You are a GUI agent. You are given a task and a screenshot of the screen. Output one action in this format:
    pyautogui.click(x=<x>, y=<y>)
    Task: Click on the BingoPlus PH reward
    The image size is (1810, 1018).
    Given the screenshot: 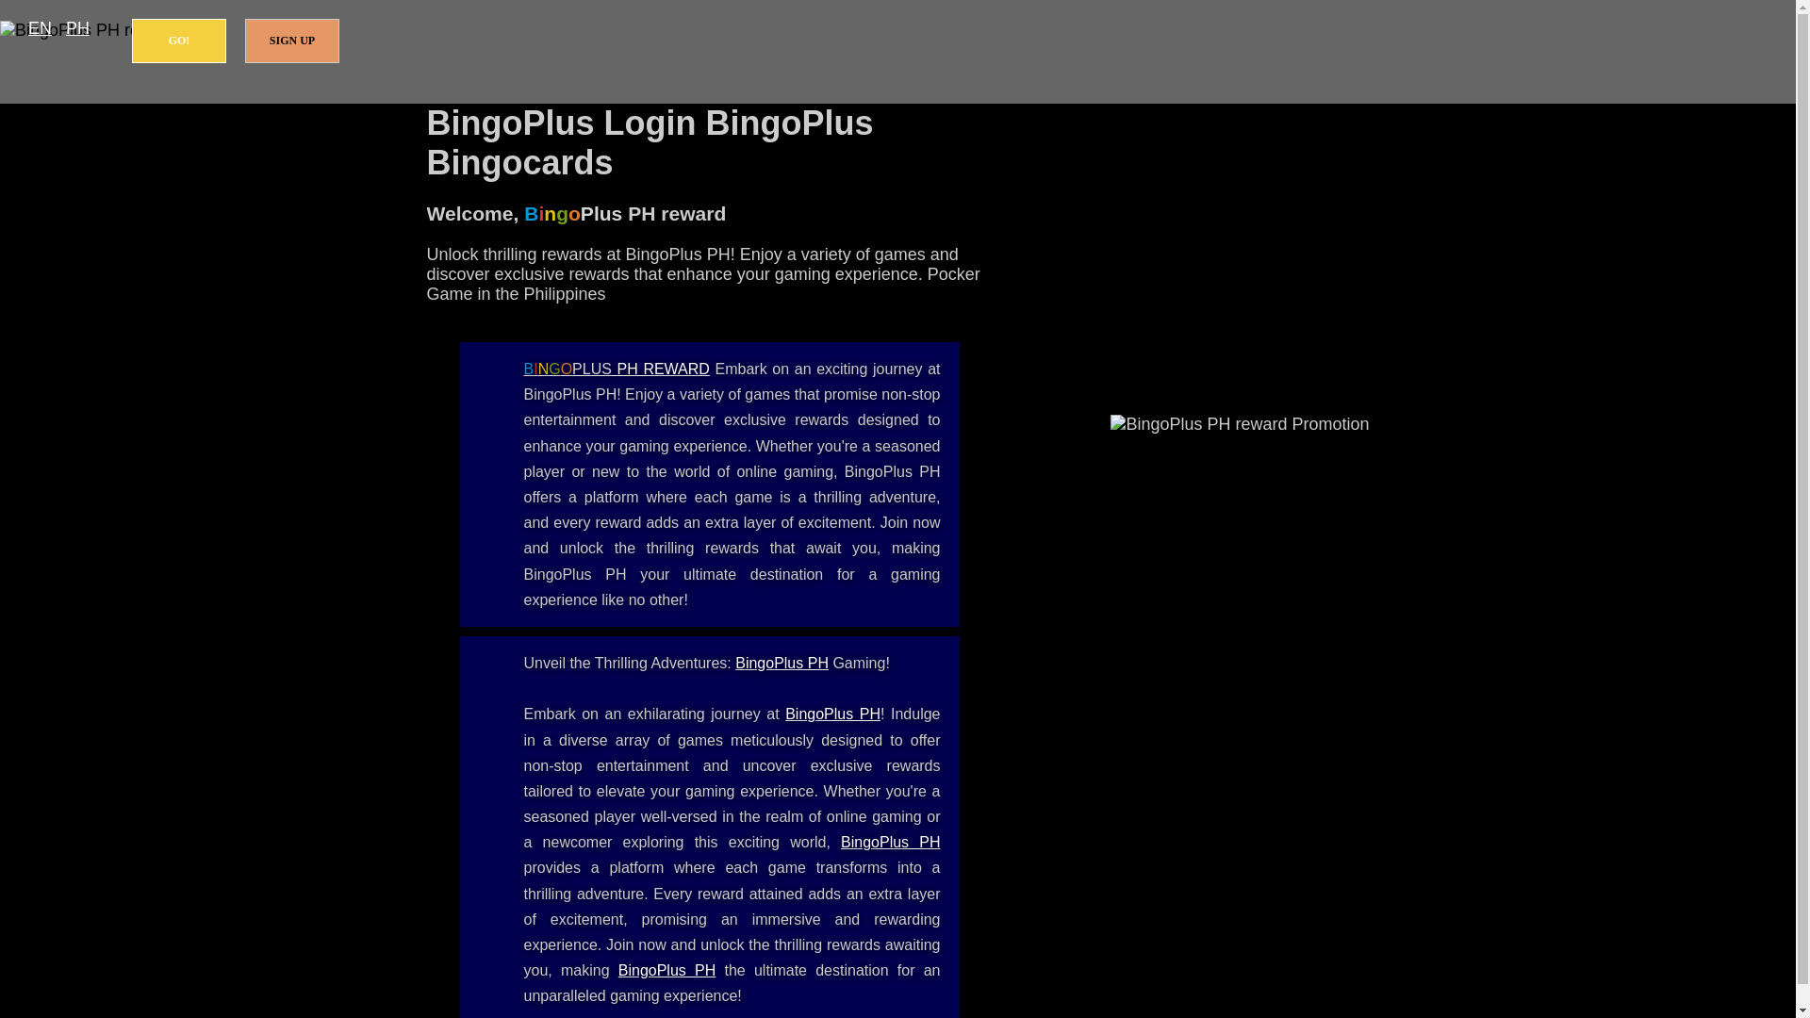 What is the action you would take?
    pyautogui.click(x=617, y=369)
    